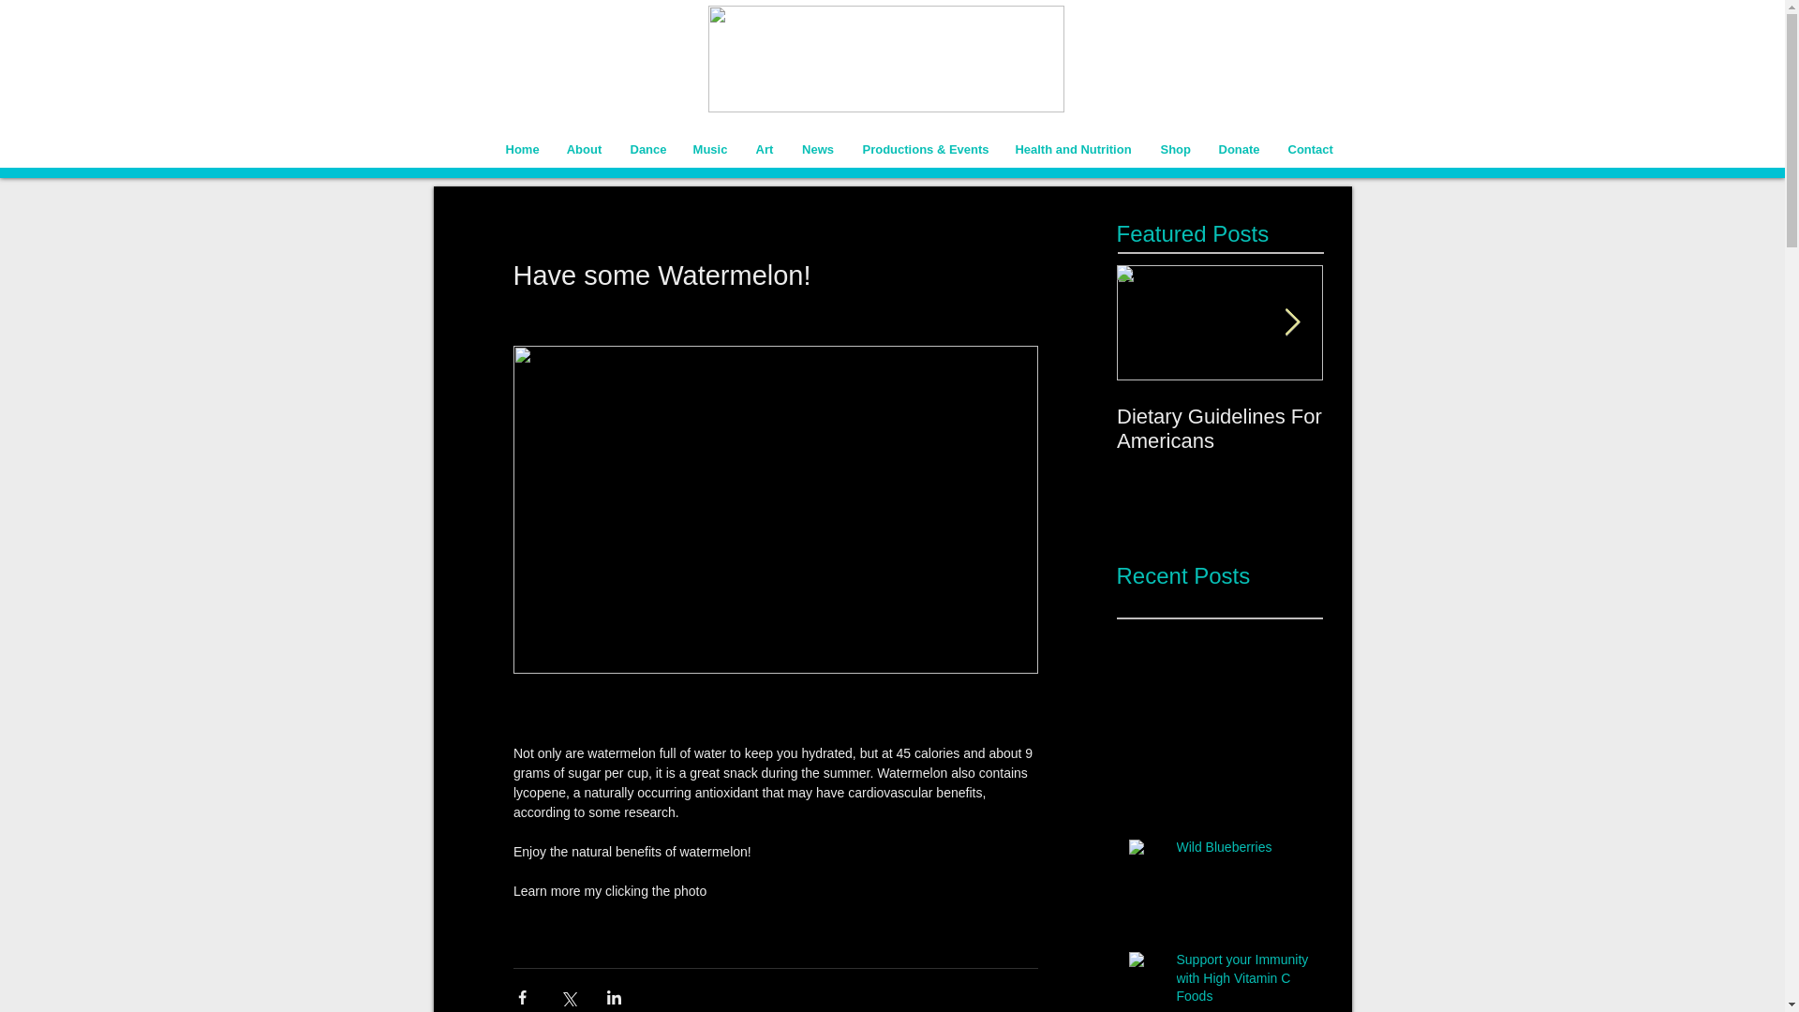  What do you see at coordinates (1243, 982) in the screenshot?
I see `Support your Immunity with High Vitamin C Foods` at bounding box center [1243, 982].